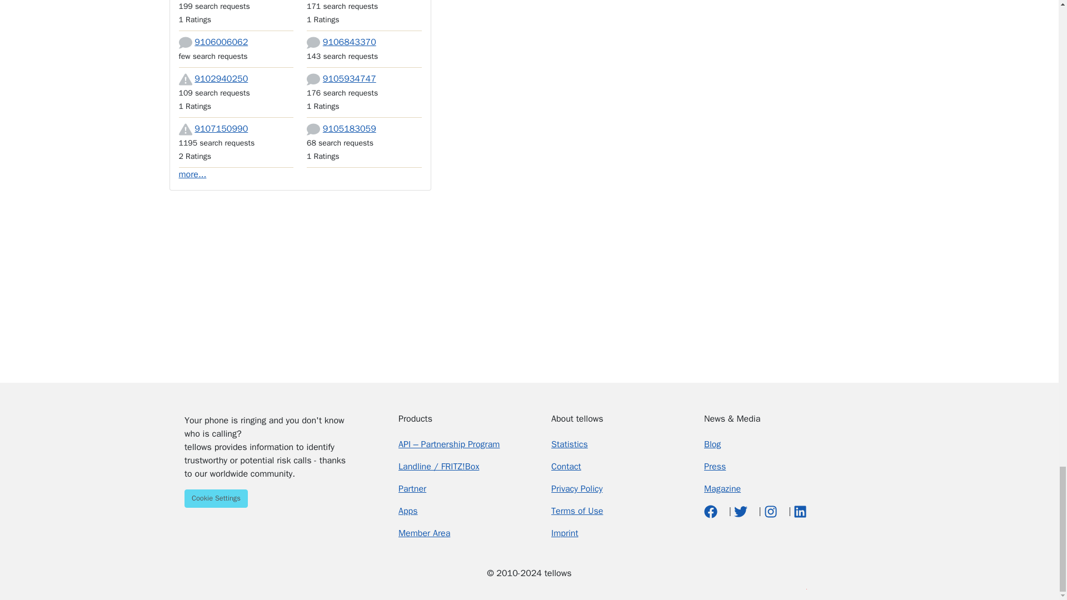 The width and height of the screenshot is (1067, 600). I want to click on tellows Switzerland, so click(356, 588).